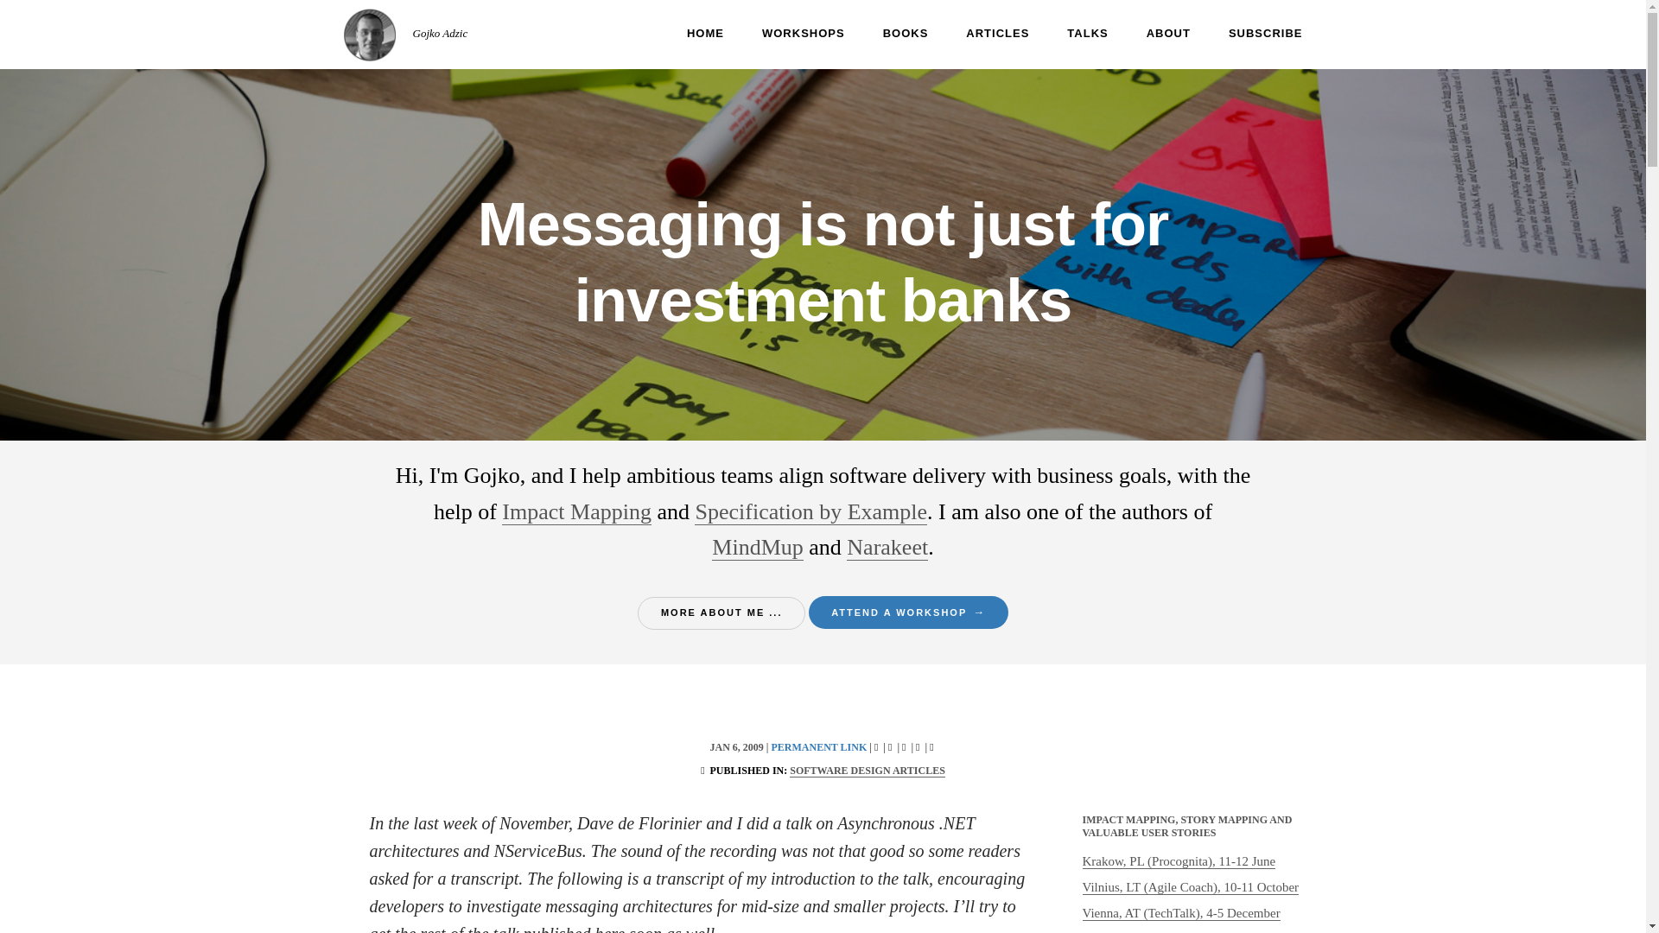  I want to click on MORE ABOUT ME ..., so click(721, 613).